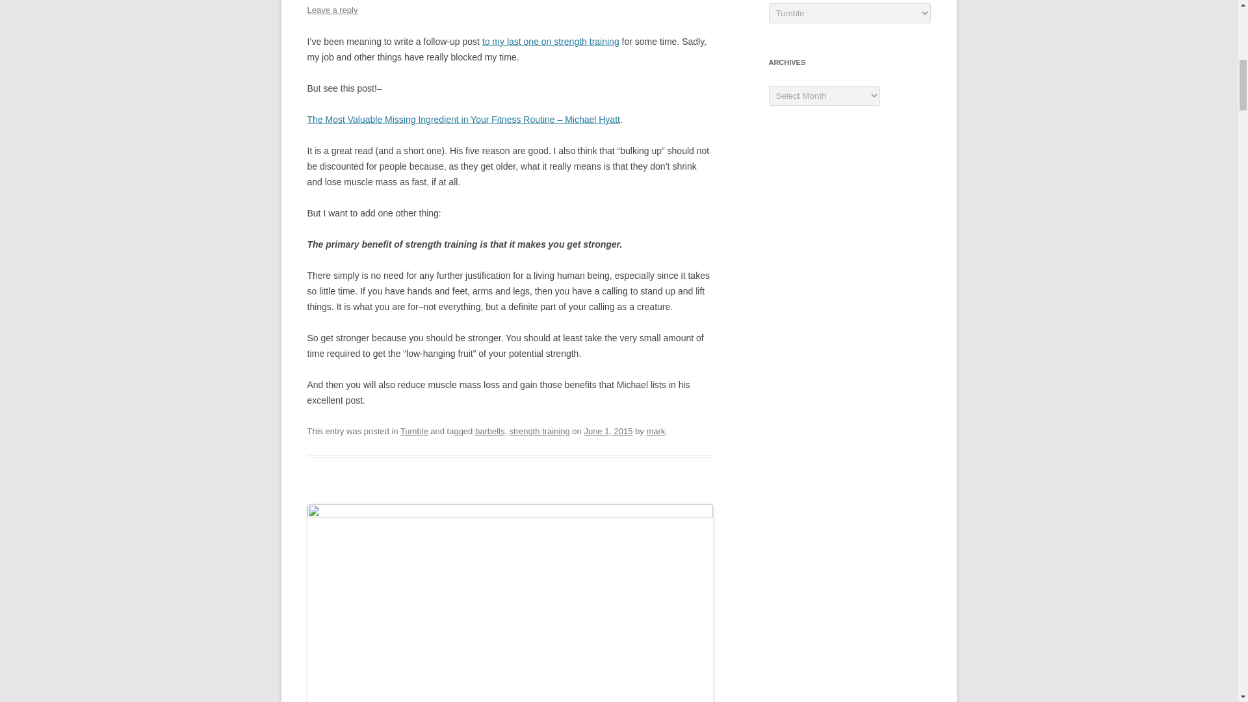 This screenshot has width=1248, height=702. What do you see at coordinates (655, 430) in the screenshot?
I see `View all posts by mark` at bounding box center [655, 430].